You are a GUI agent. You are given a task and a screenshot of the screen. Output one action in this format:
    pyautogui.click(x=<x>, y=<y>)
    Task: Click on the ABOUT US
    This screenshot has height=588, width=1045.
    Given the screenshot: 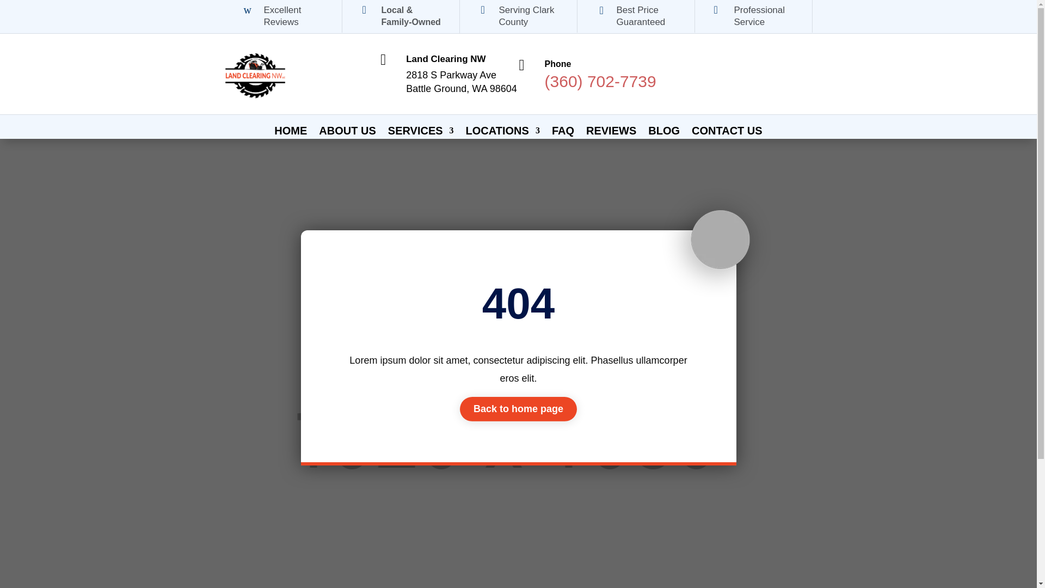 What is the action you would take?
    pyautogui.click(x=347, y=133)
    